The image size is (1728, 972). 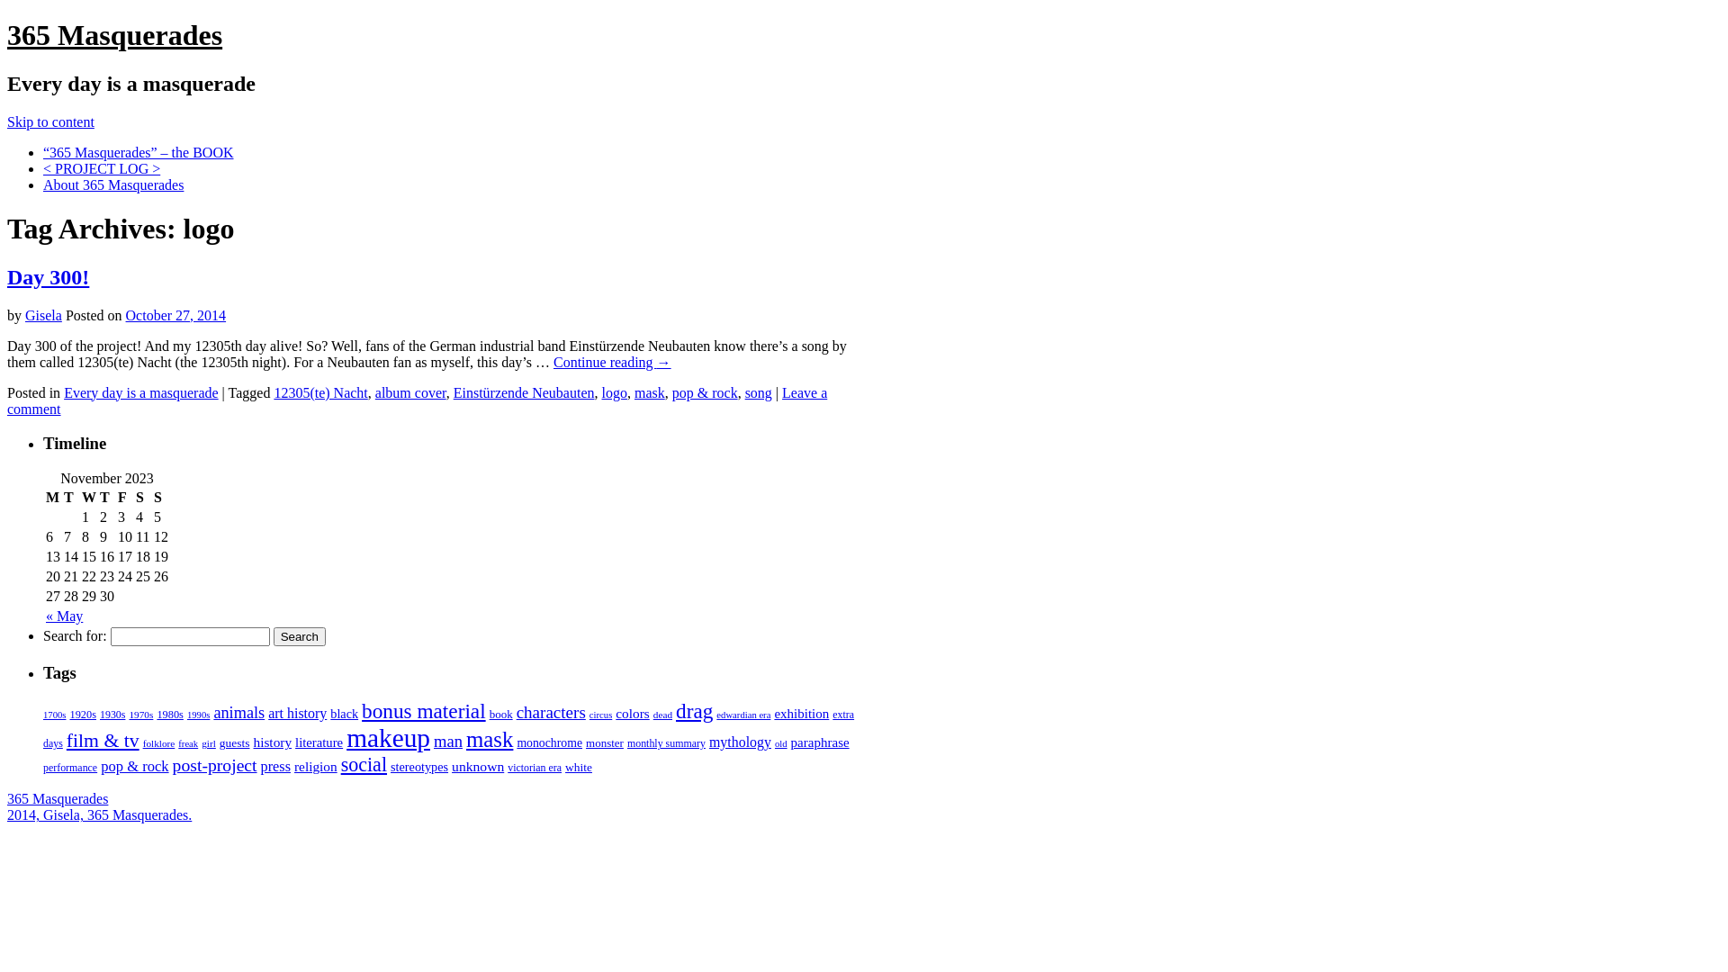 I want to click on stereotypes, so click(x=419, y=767).